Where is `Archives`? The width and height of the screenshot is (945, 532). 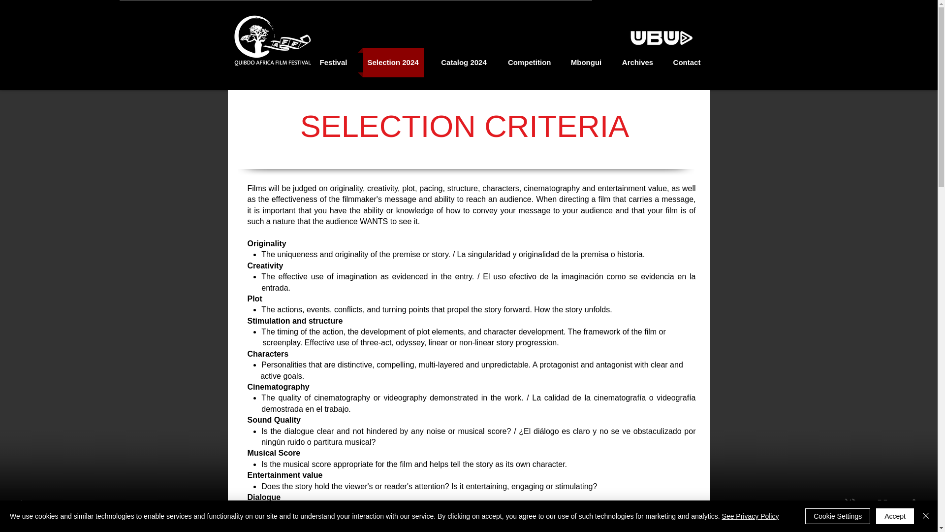 Archives is located at coordinates (638, 62).